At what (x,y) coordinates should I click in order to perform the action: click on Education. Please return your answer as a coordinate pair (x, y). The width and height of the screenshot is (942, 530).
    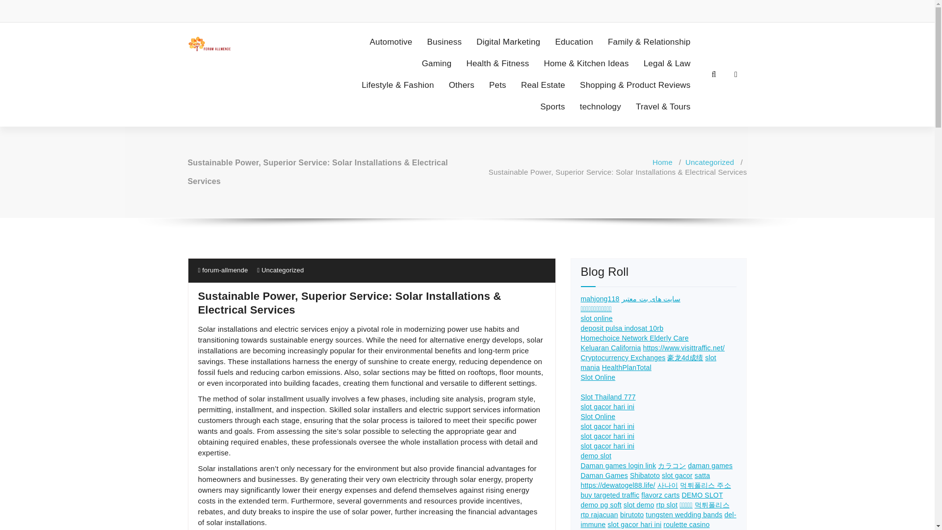
    Looking at the image, I should click on (574, 42).